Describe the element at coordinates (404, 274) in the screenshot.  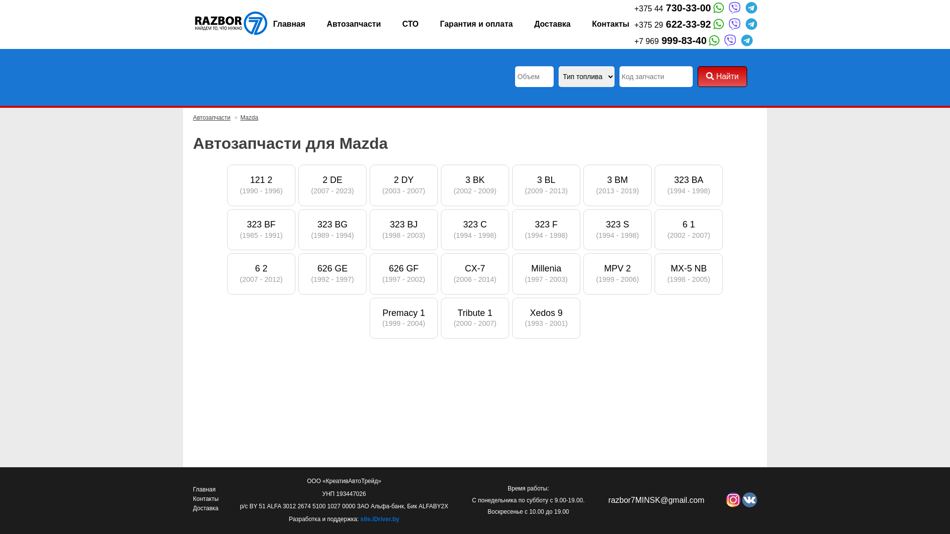
I see `626 GF
(1997 - 2002)` at that location.